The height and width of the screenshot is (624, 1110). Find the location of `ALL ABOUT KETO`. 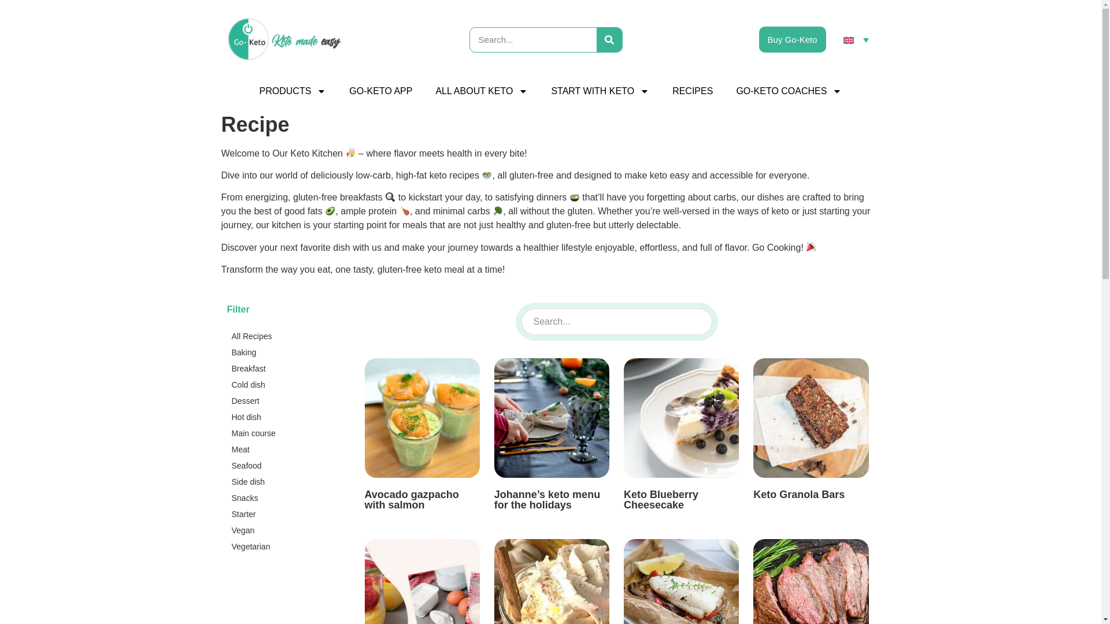

ALL ABOUT KETO is located at coordinates (481, 91).